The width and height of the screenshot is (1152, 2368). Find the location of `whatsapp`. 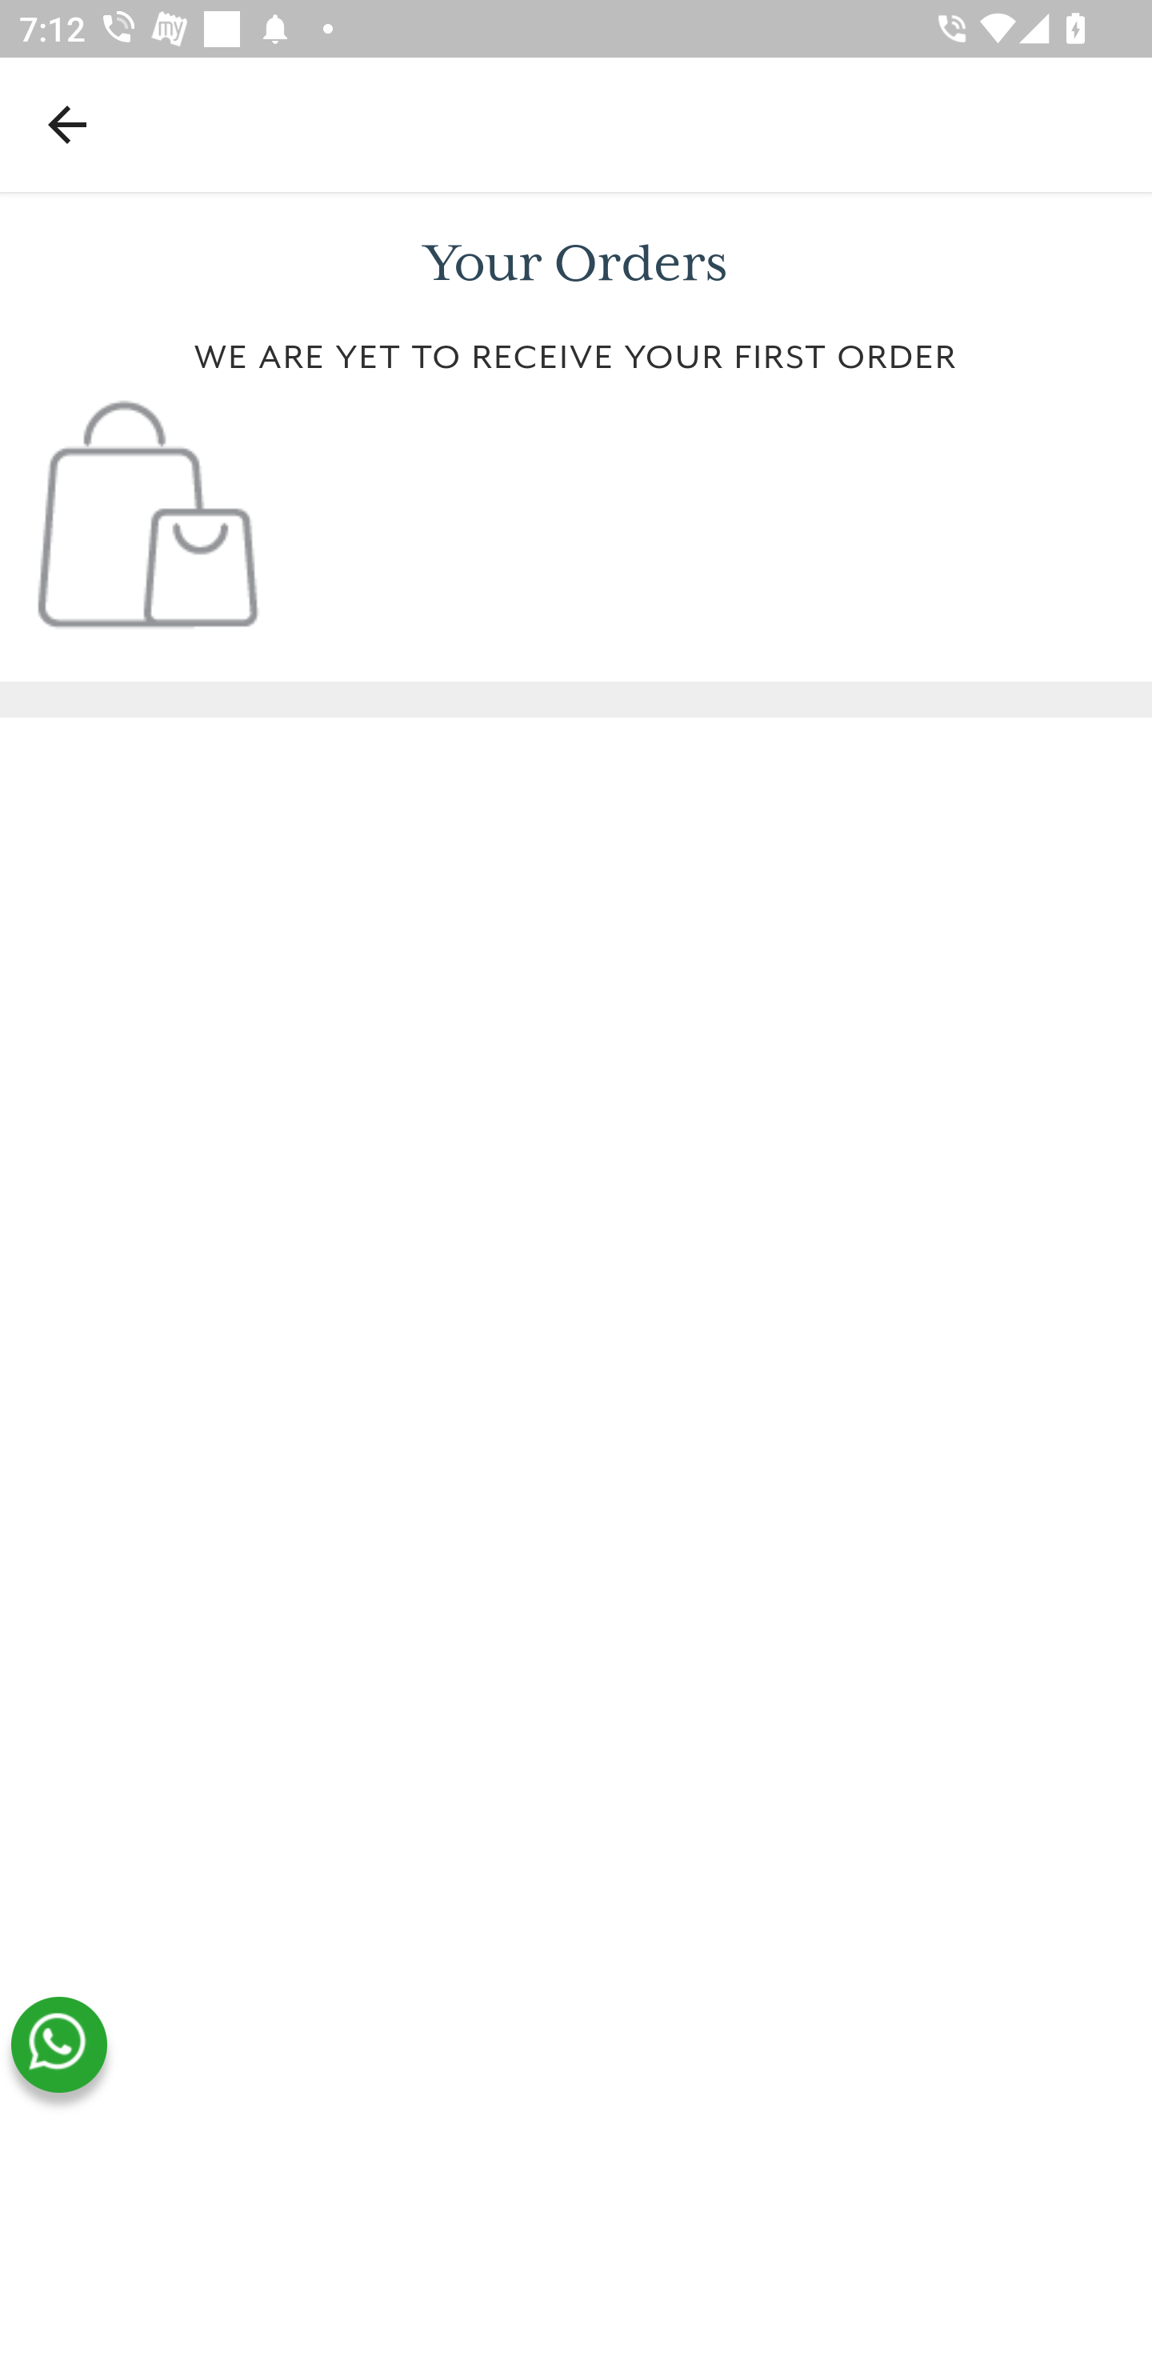

whatsapp is located at coordinates (58, 2045).